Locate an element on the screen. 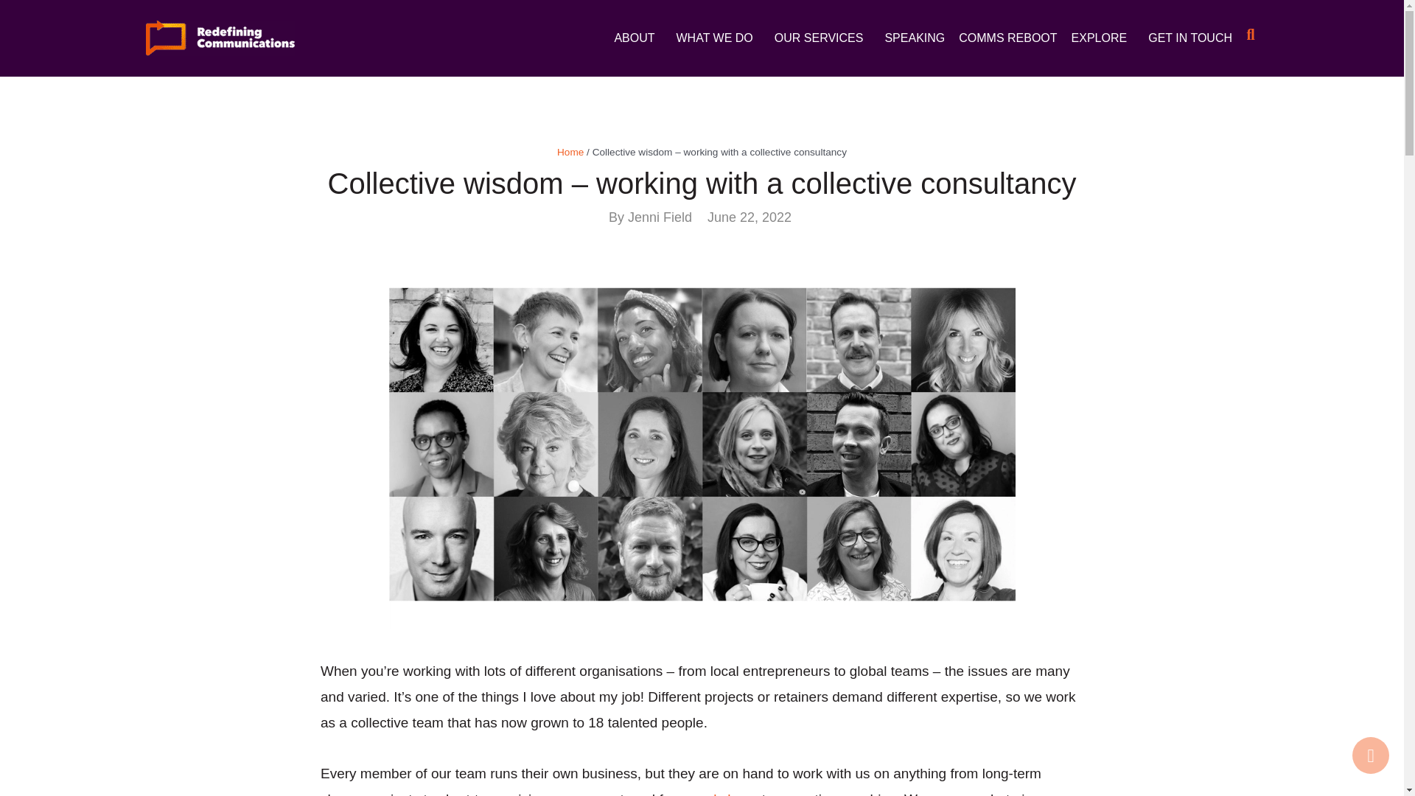  EXPLORE is located at coordinates (1103, 38).